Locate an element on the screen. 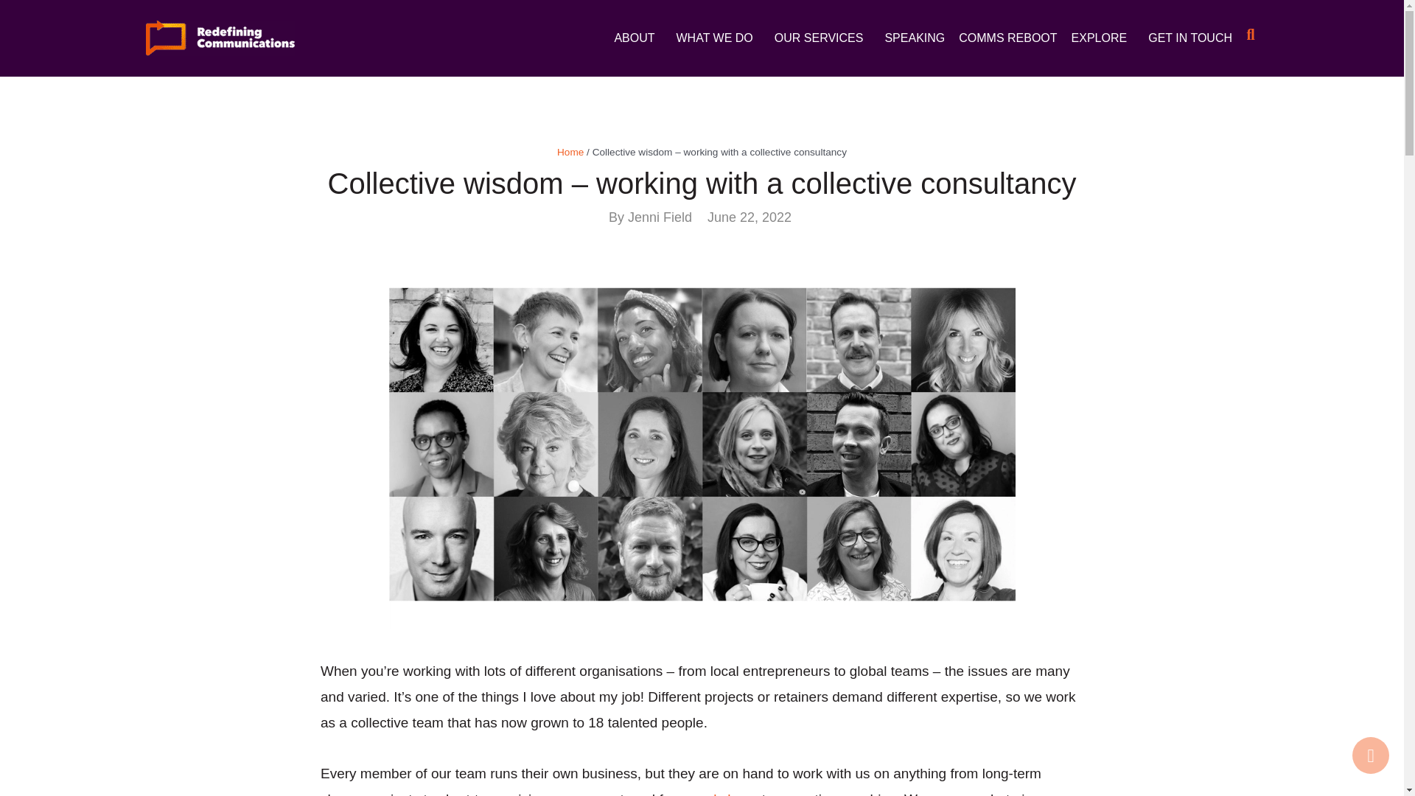  EXPLORE is located at coordinates (1103, 38).